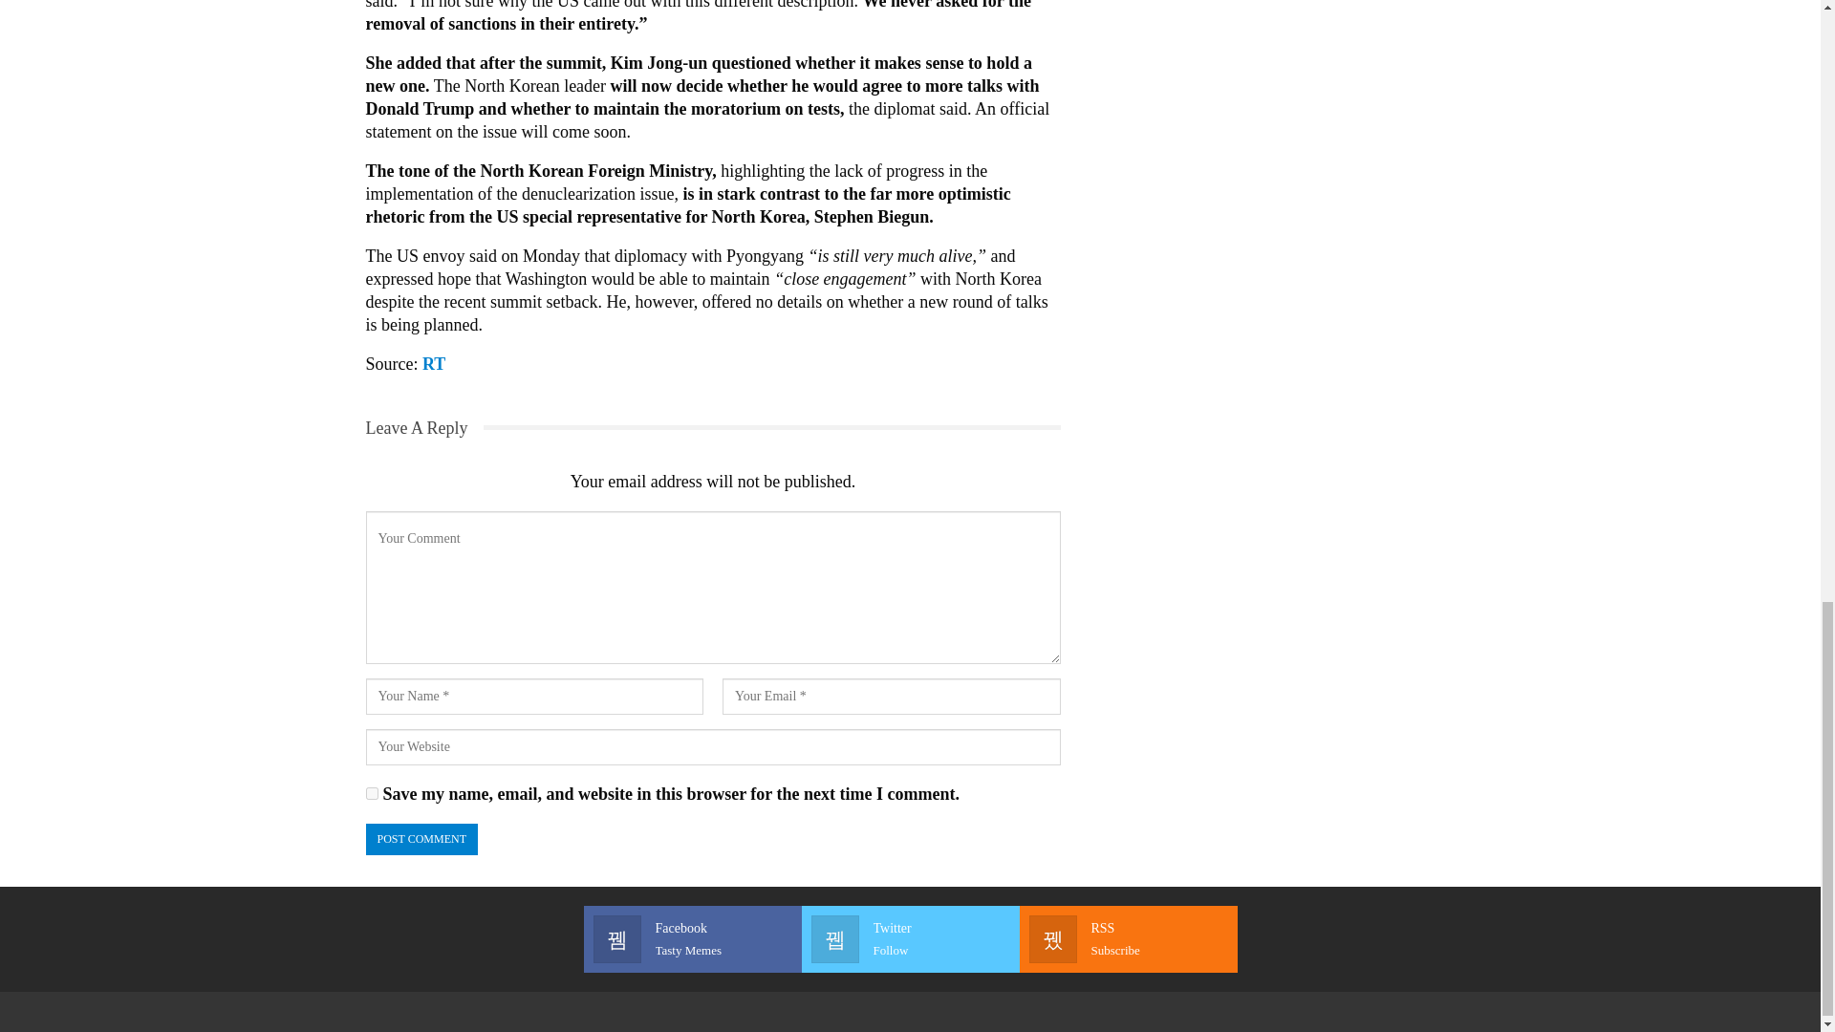 The image size is (1835, 1032). What do you see at coordinates (692, 938) in the screenshot?
I see `Post Comment` at bounding box center [692, 938].